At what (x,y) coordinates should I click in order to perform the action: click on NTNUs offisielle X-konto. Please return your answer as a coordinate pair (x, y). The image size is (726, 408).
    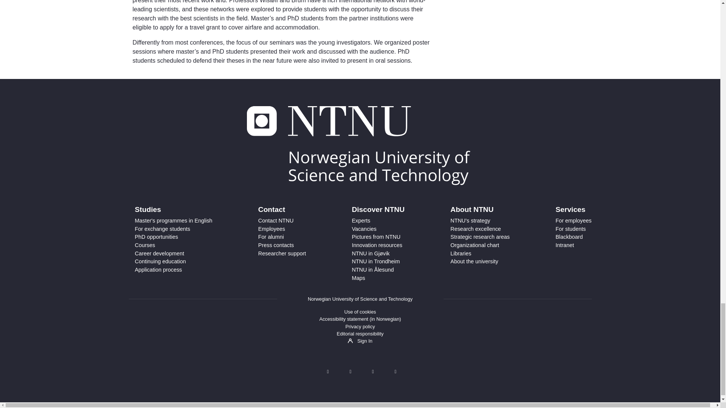
    Looking at the image, I should click on (327, 372).